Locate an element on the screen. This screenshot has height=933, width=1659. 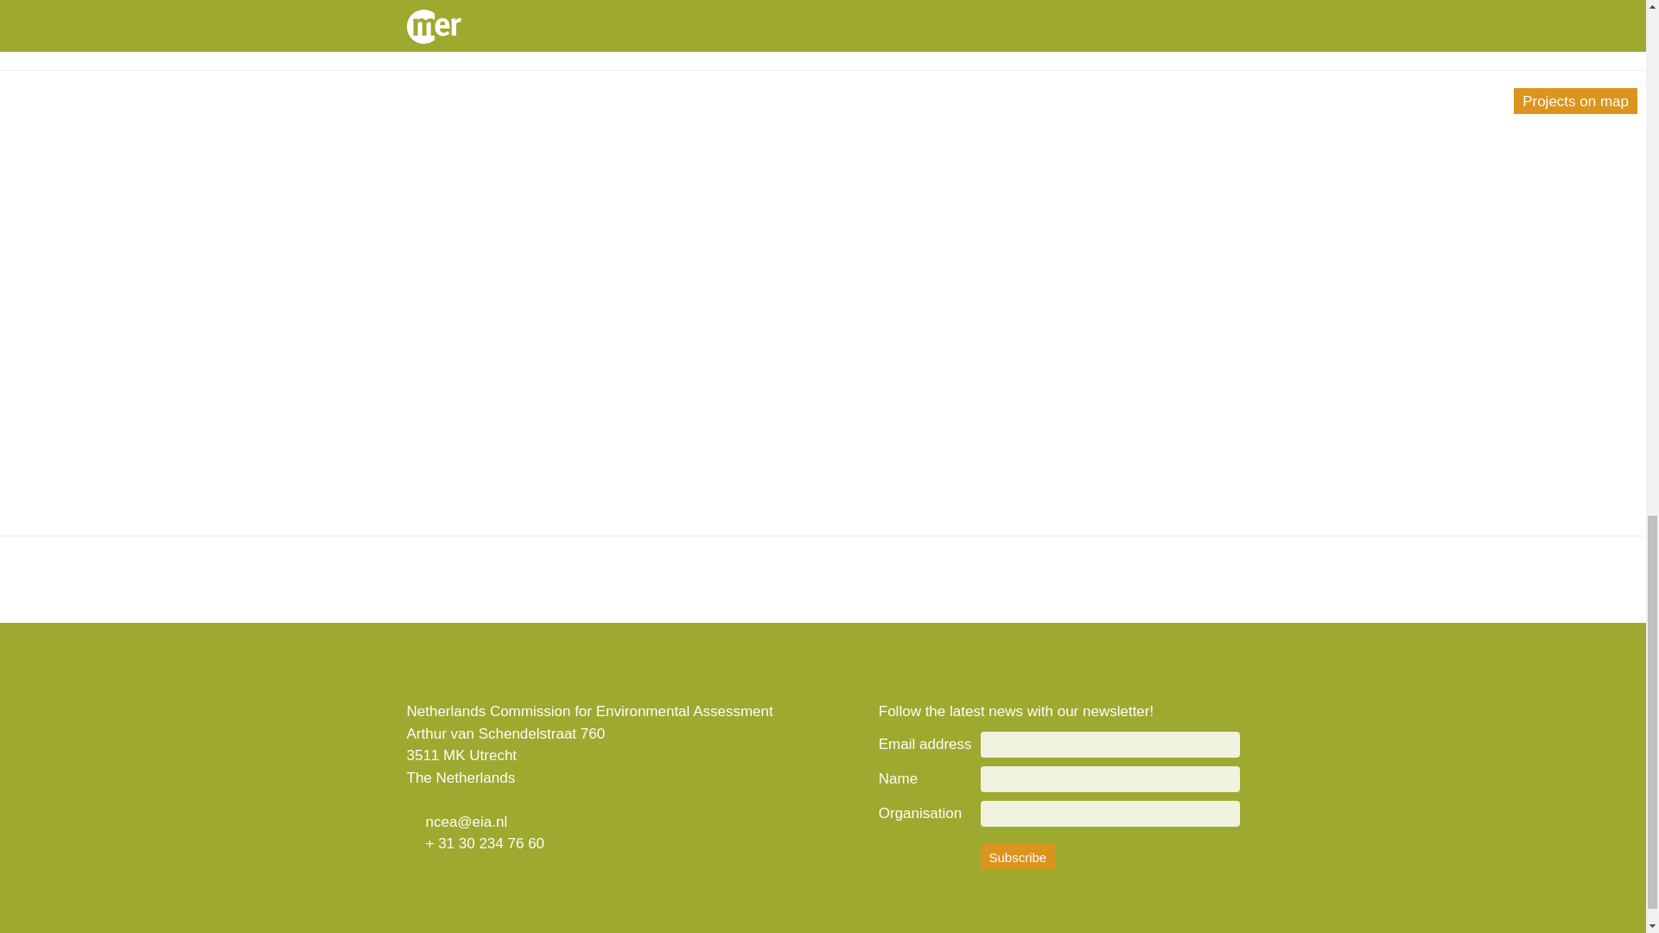
Subscribe is located at coordinates (1018, 857).